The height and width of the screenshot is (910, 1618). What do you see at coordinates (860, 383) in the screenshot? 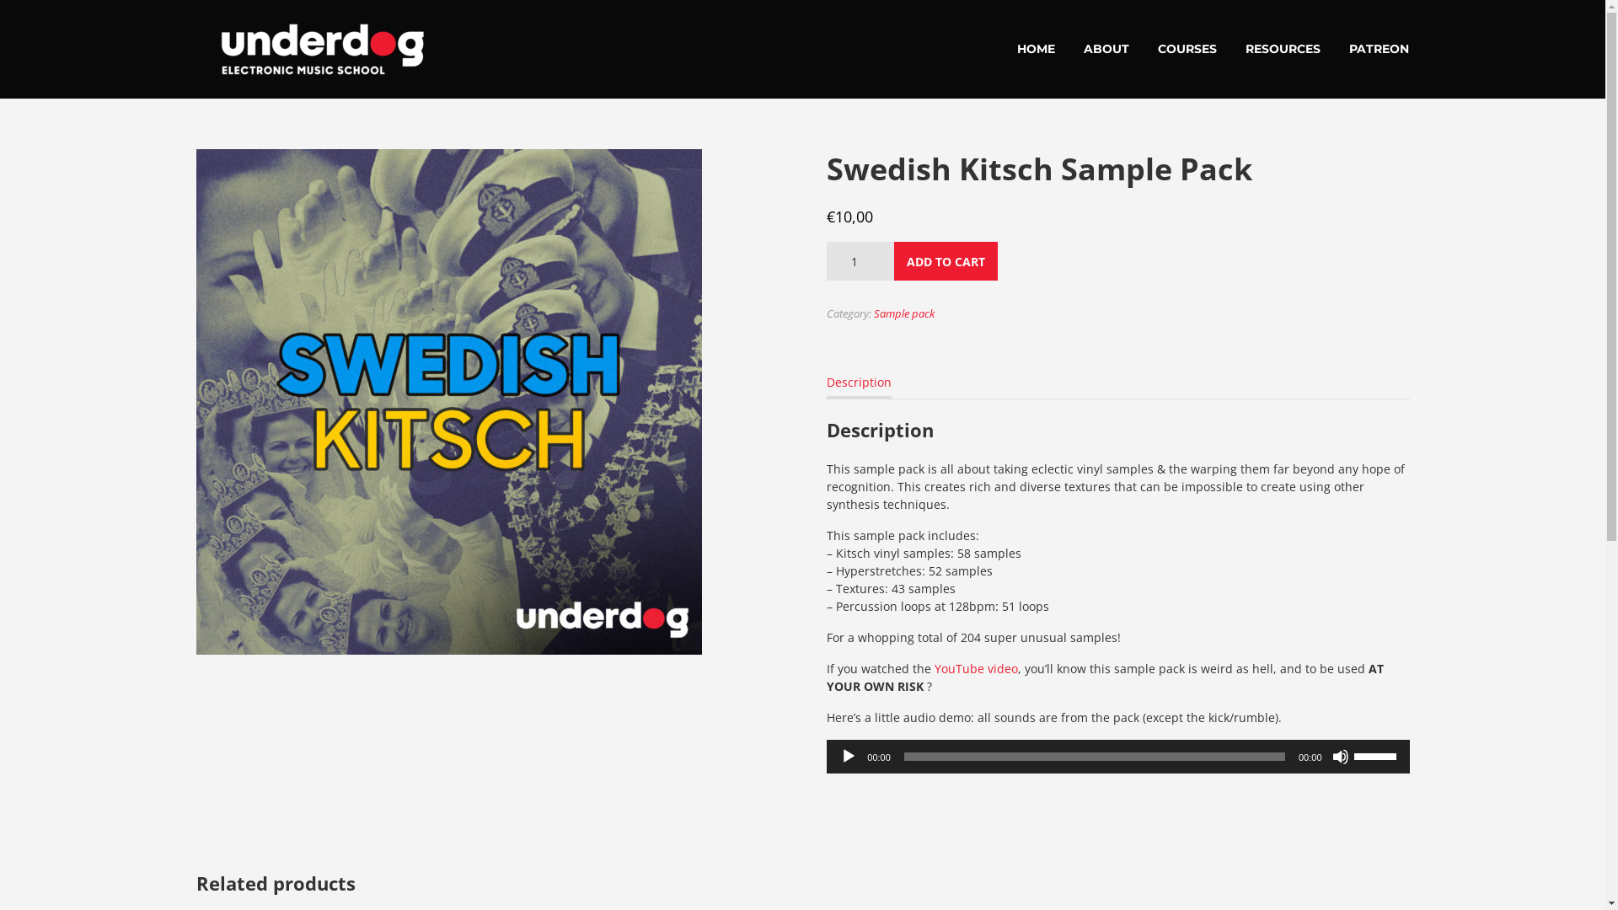
I see `Description` at bounding box center [860, 383].